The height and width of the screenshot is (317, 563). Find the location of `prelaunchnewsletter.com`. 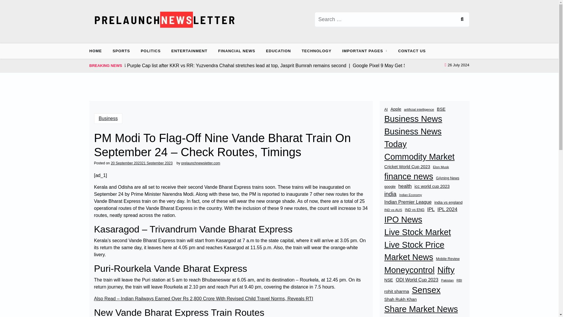

prelaunchnewsletter.com is located at coordinates (201, 163).